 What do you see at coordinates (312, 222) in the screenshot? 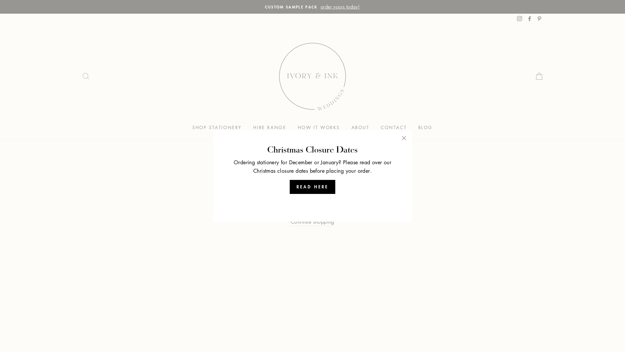
I see `Continue shopping` at bounding box center [312, 222].